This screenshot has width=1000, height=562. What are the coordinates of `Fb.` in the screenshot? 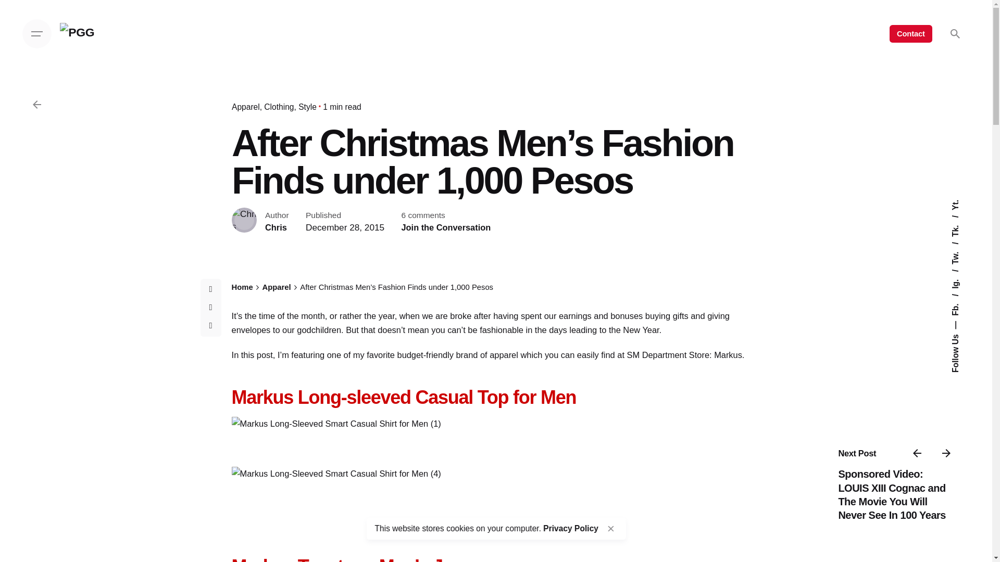 It's located at (961, 298).